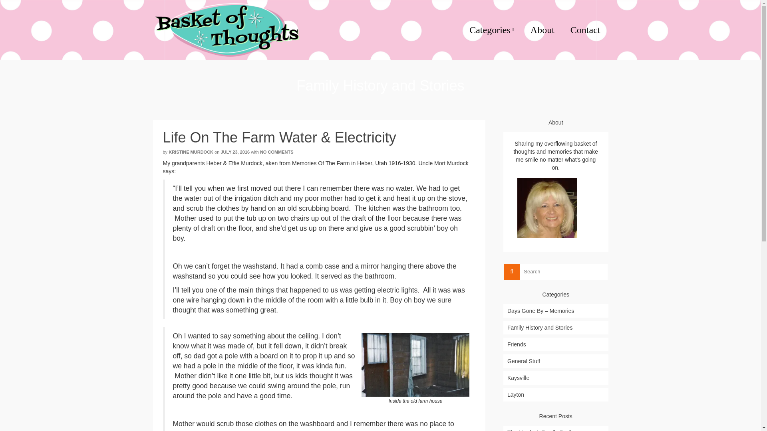 This screenshot has width=767, height=431. I want to click on Contact, so click(585, 30).